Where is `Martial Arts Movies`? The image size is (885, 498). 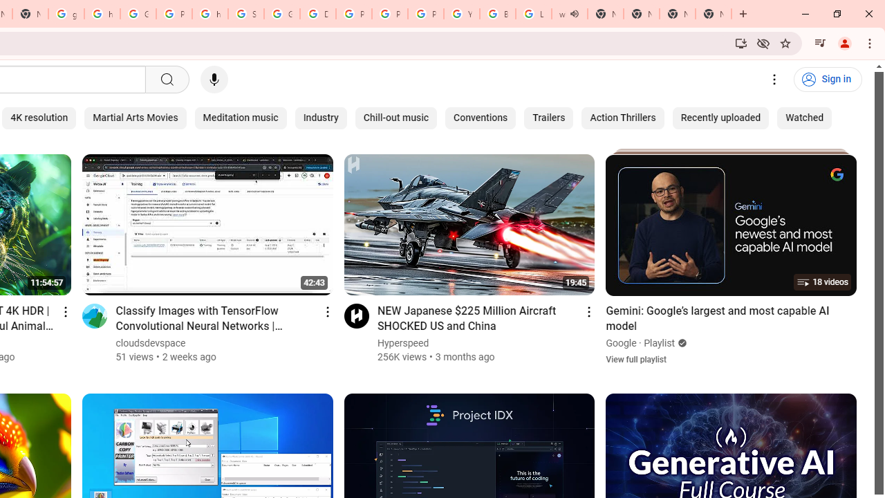 Martial Arts Movies is located at coordinates (136, 118).